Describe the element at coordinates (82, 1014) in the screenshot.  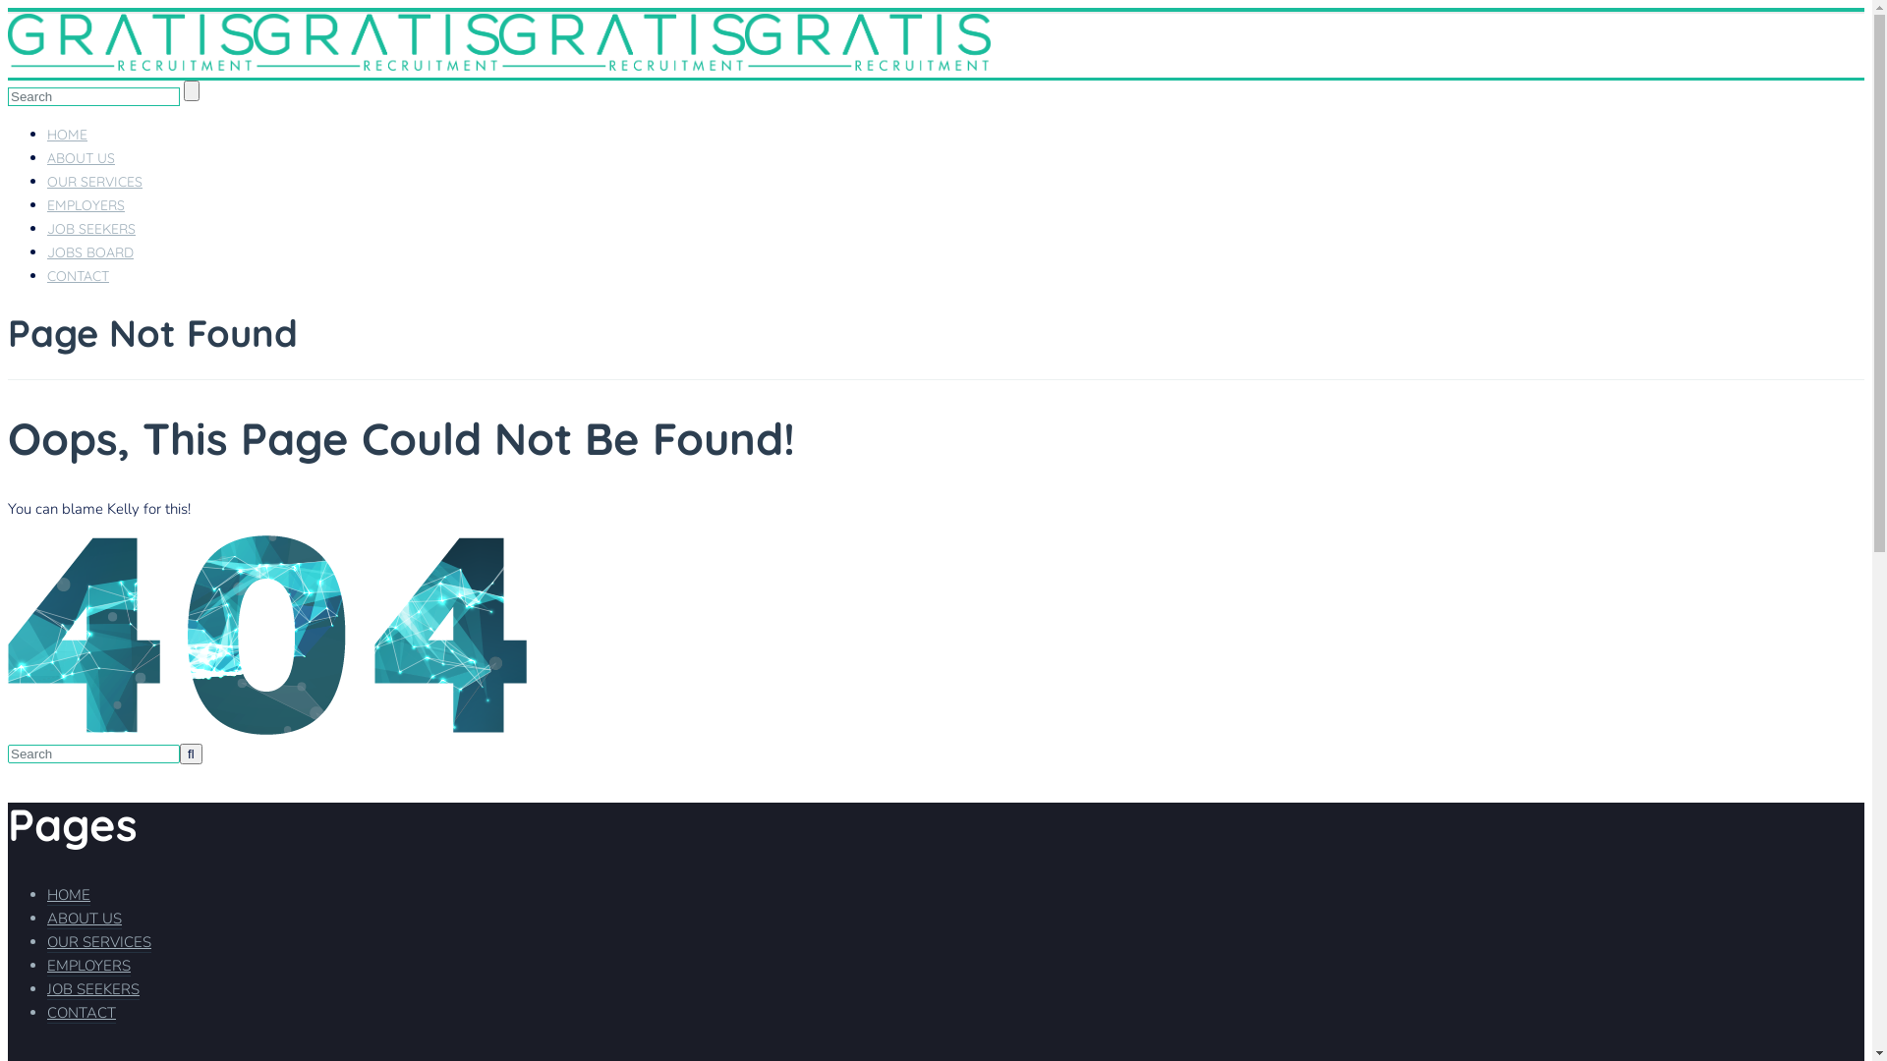
I see `CONTACT` at that location.